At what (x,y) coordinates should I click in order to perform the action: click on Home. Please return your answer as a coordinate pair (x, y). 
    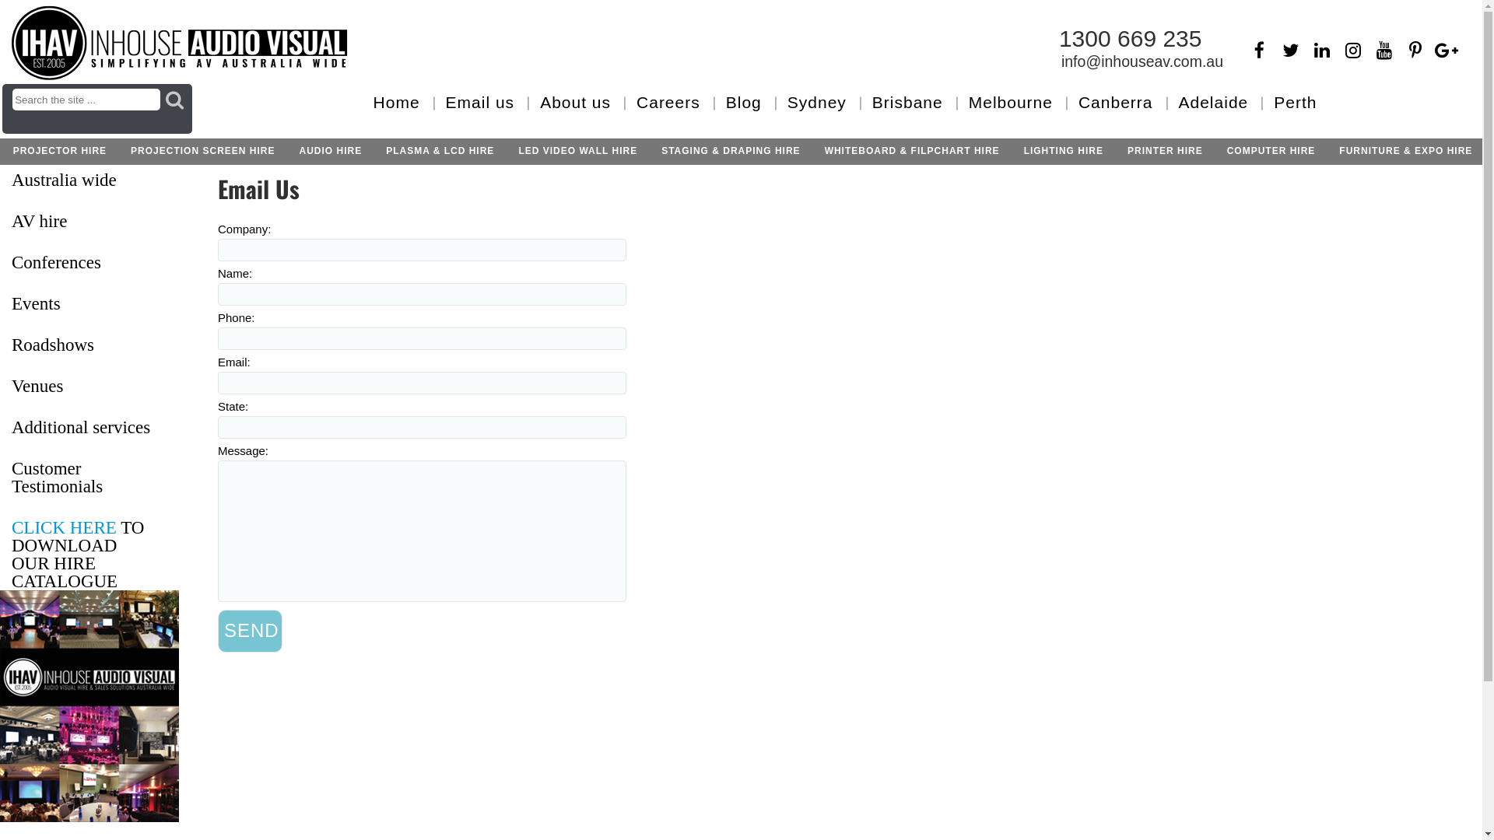
    Looking at the image, I should click on (397, 103).